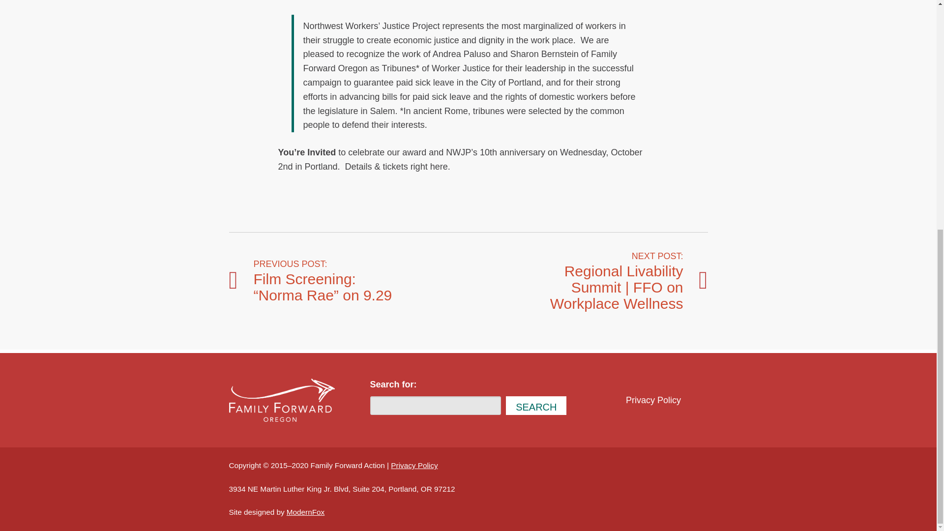 The width and height of the screenshot is (944, 531). Describe the element at coordinates (306, 511) in the screenshot. I see `ModernFox` at that location.